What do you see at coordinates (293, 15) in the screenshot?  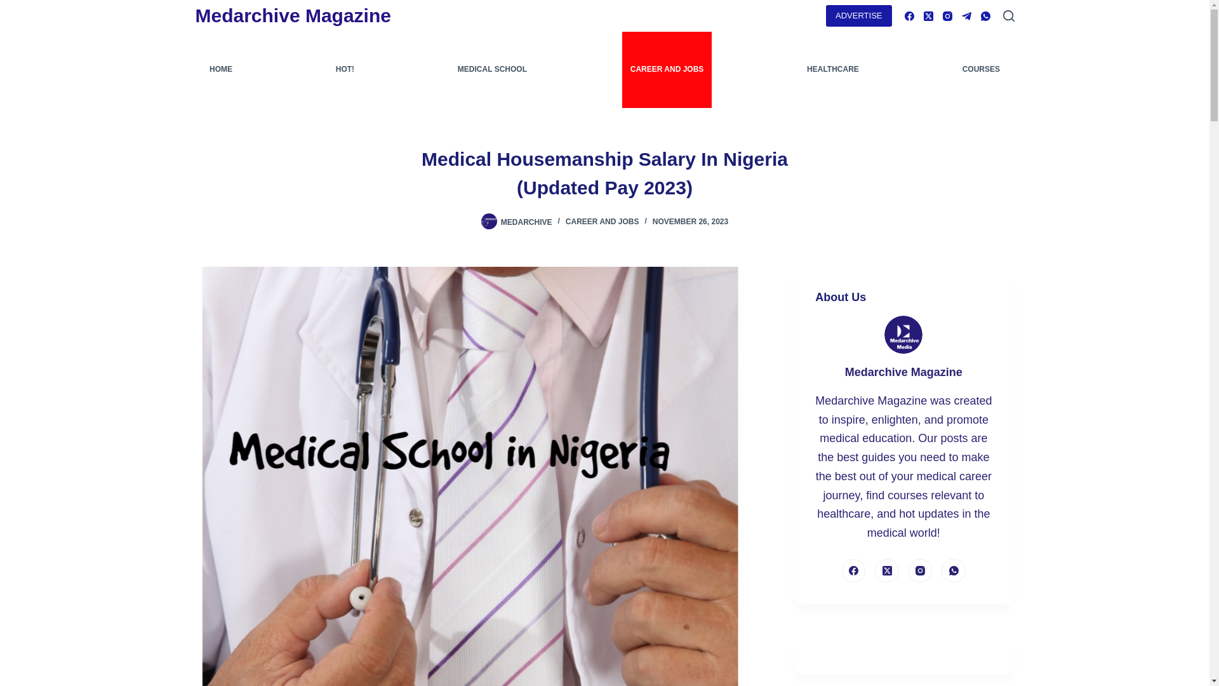 I see `Medarchive Magazine` at bounding box center [293, 15].